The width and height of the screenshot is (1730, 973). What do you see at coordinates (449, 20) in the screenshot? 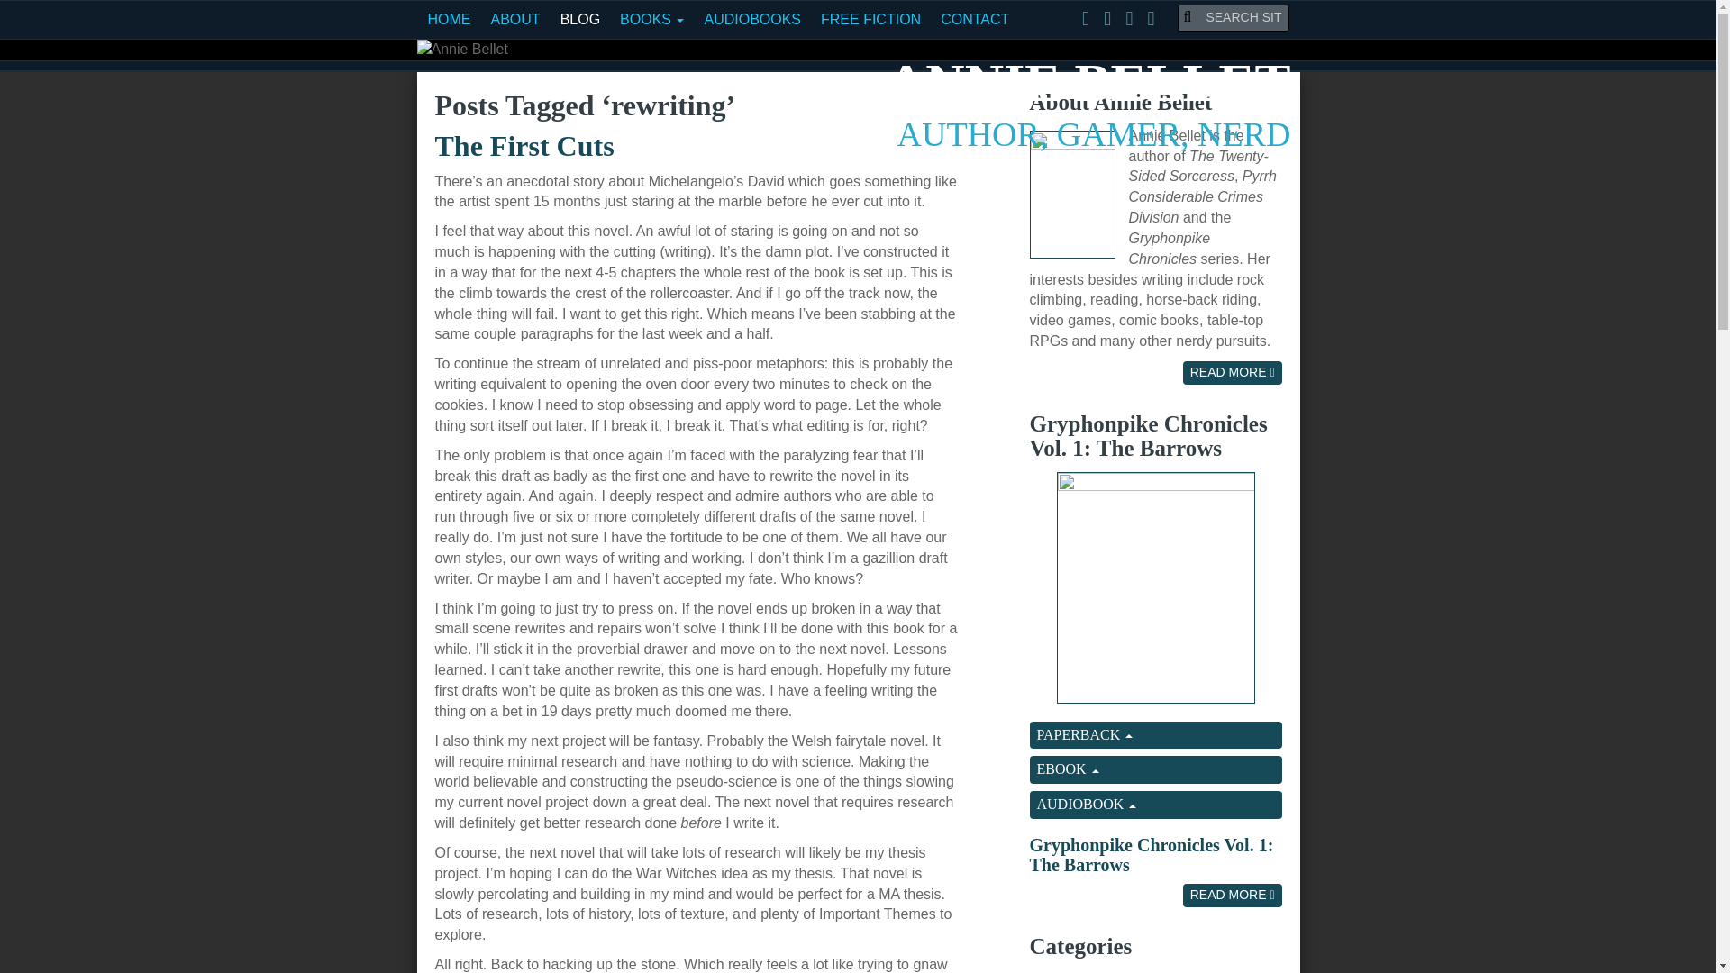
I see `HOME` at bounding box center [449, 20].